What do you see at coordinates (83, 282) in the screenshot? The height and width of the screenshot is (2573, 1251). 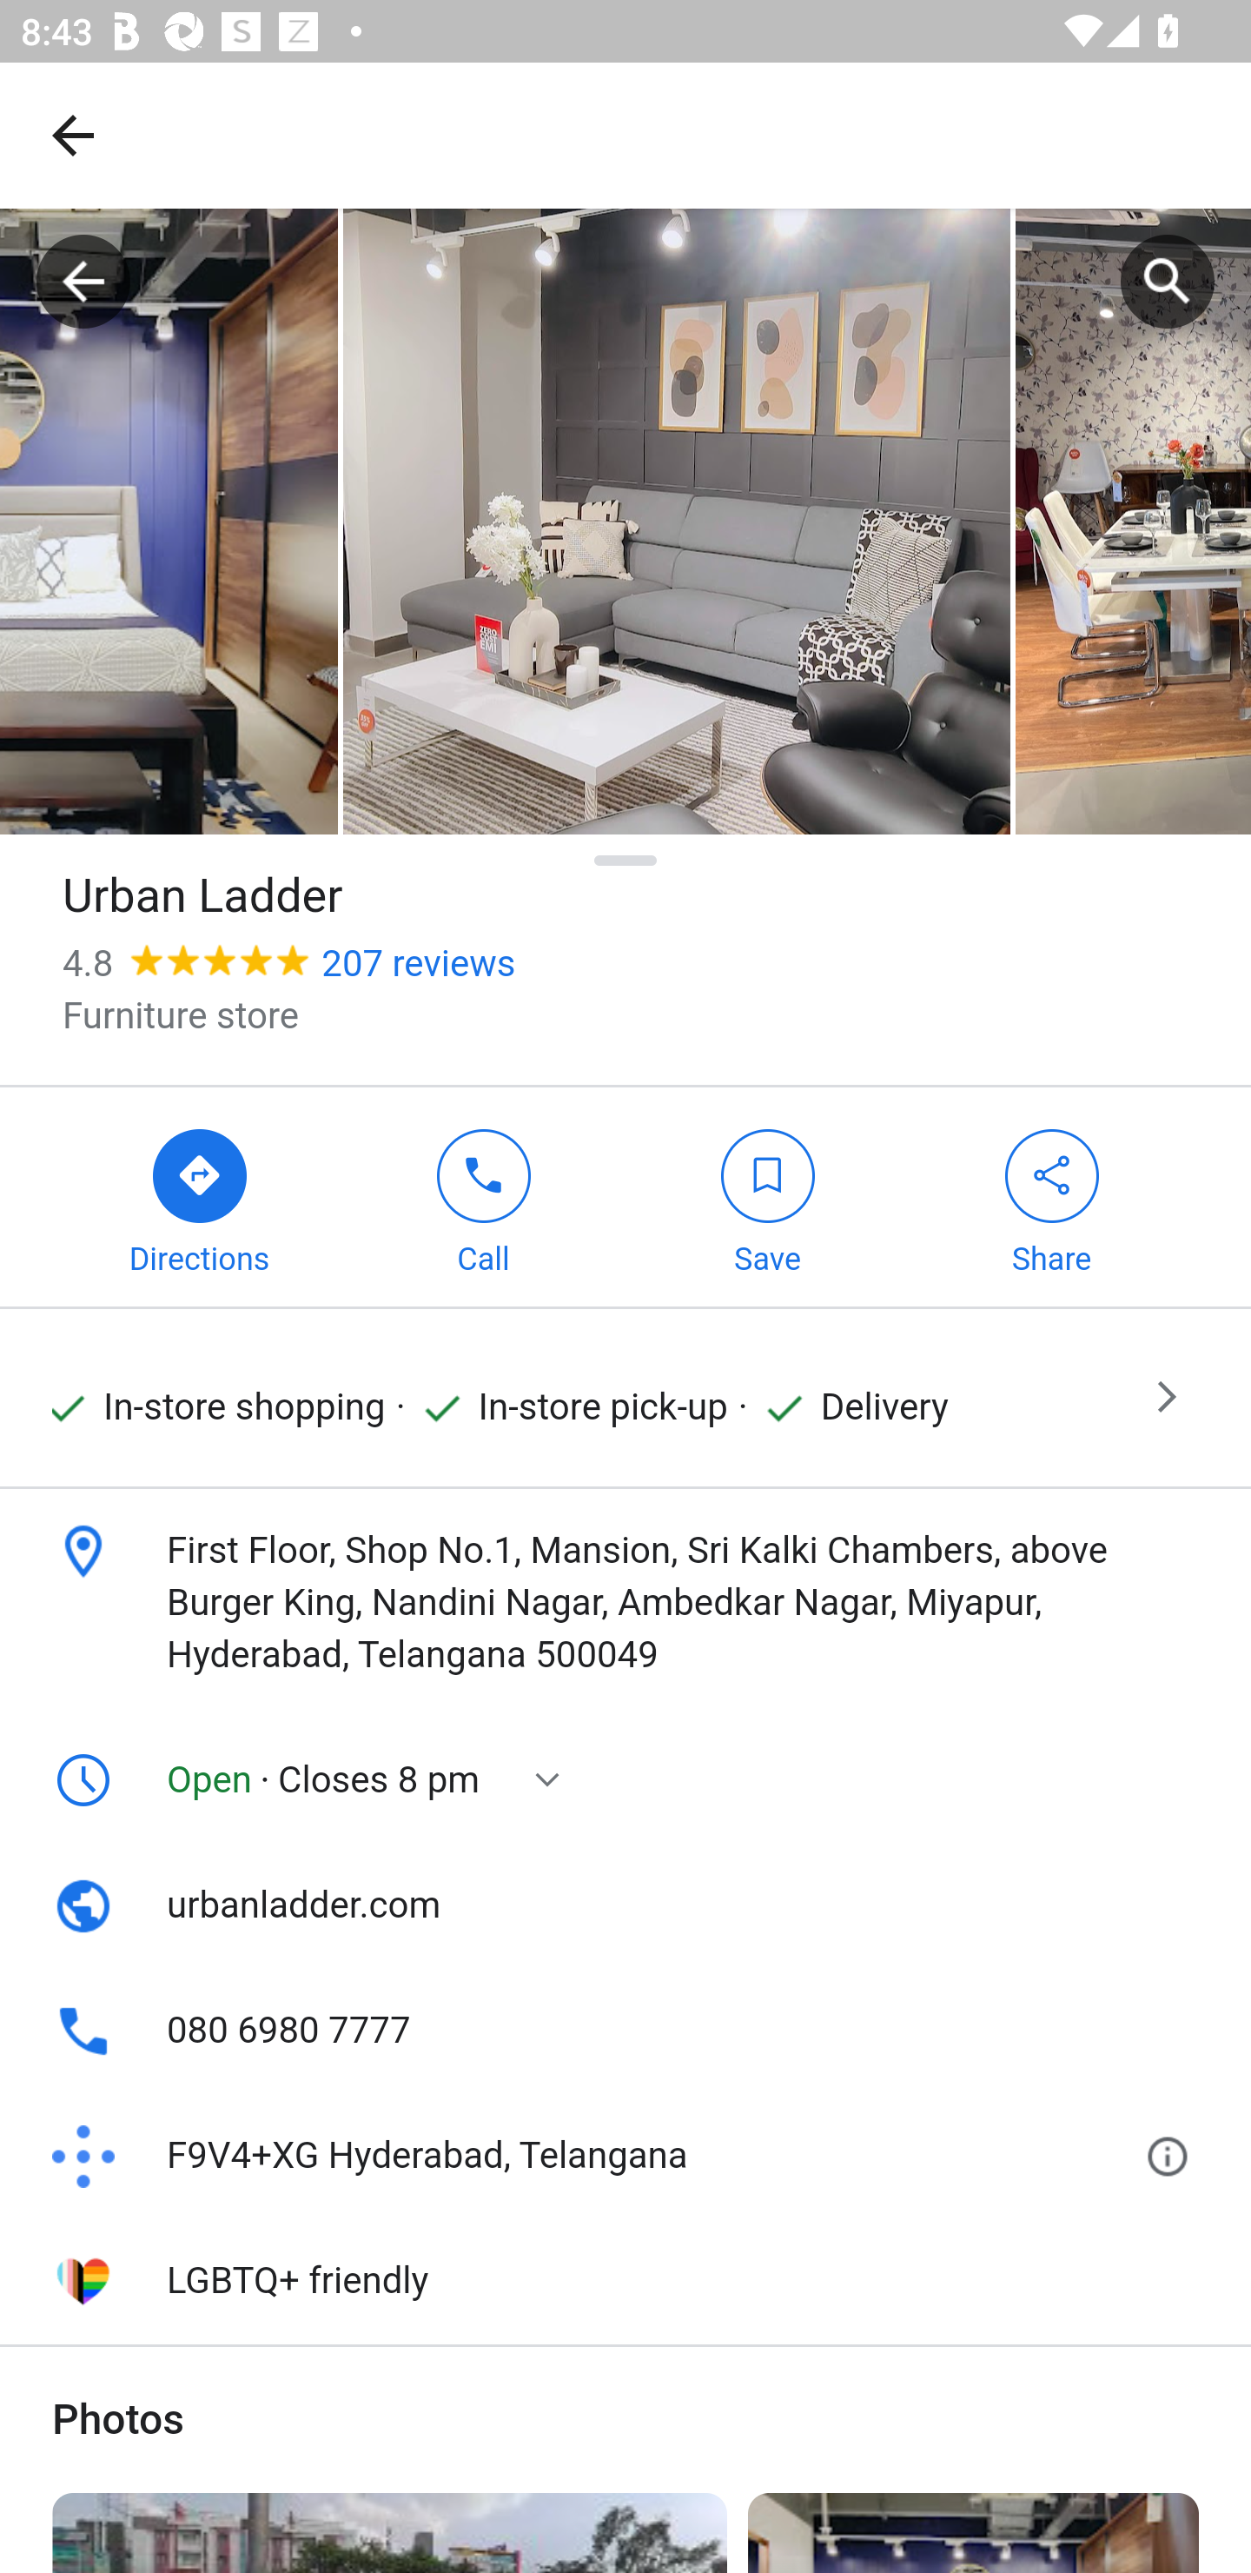 I see `Back` at bounding box center [83, 282].